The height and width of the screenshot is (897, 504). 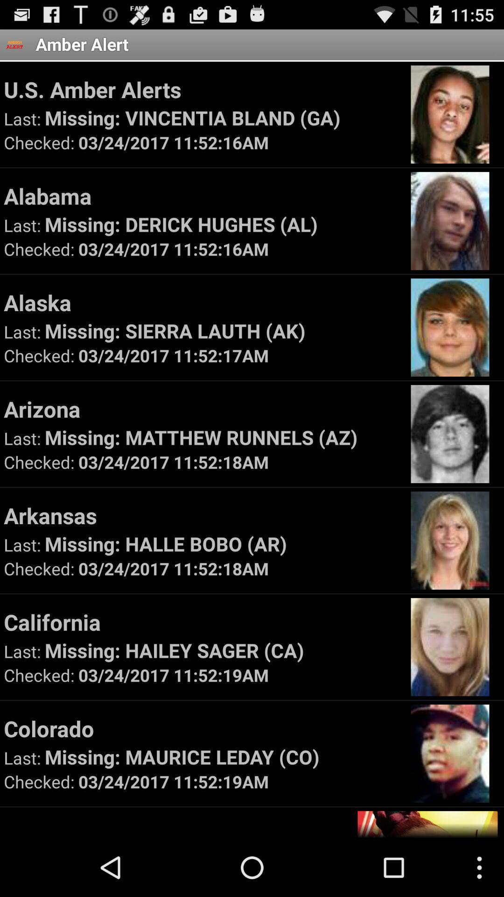 I want to click on open icon above missing vincentia bland, so click(x=203, y=89).